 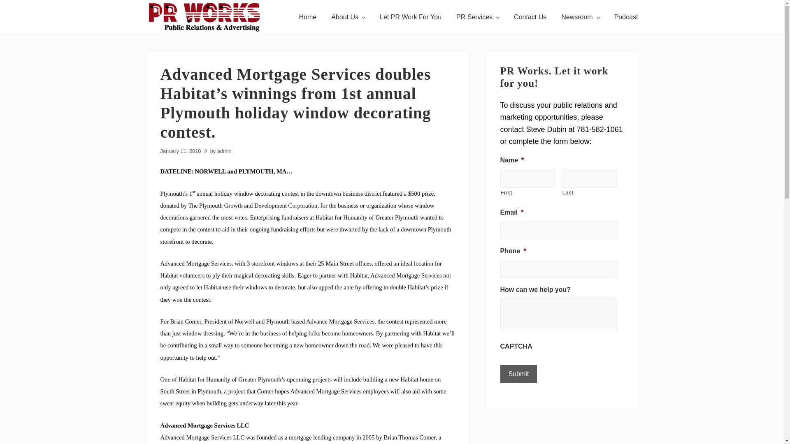 I want to click on Submit, so click(x=518, y=374).